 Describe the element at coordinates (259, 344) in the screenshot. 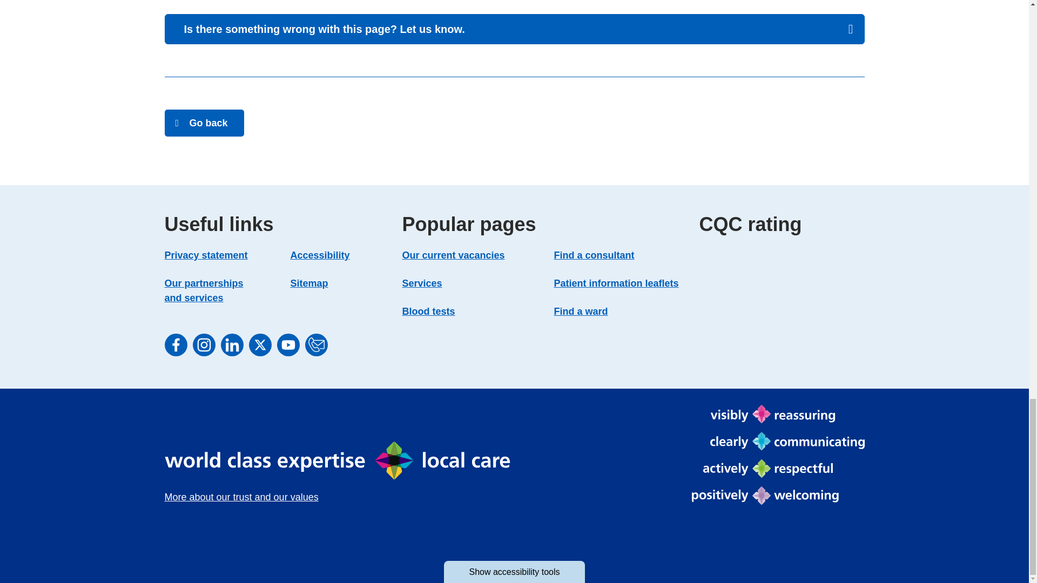

I see `X` at that location.